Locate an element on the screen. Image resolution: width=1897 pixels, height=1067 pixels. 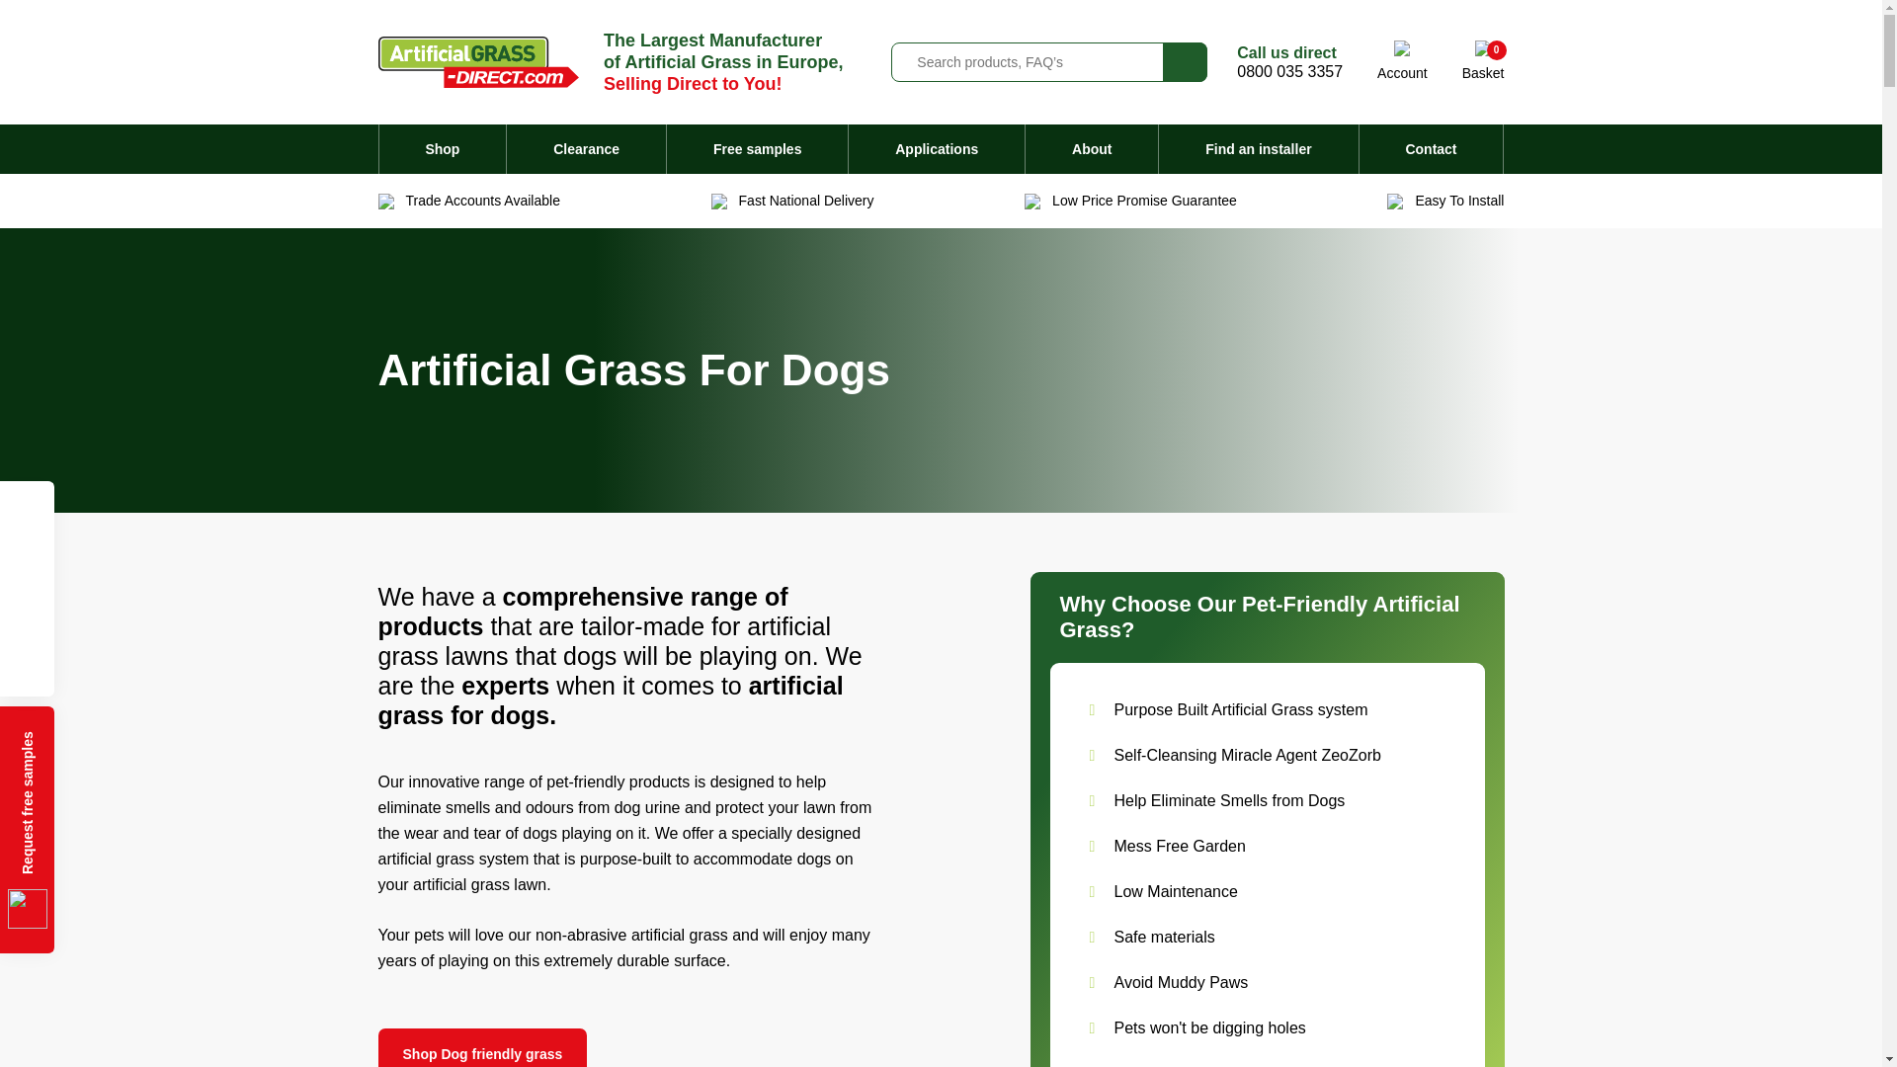
Shop Dog friendly grass is located at coordinates (585, 149).